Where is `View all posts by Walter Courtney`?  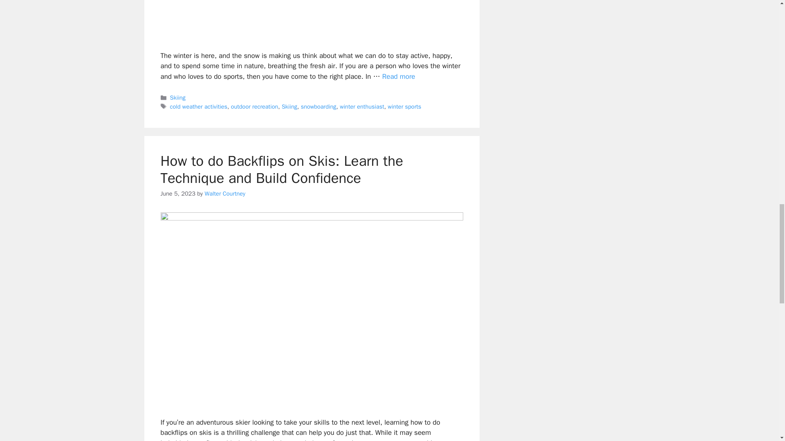
View all posts by Walter Courtney is located at coordinates (224, 194).